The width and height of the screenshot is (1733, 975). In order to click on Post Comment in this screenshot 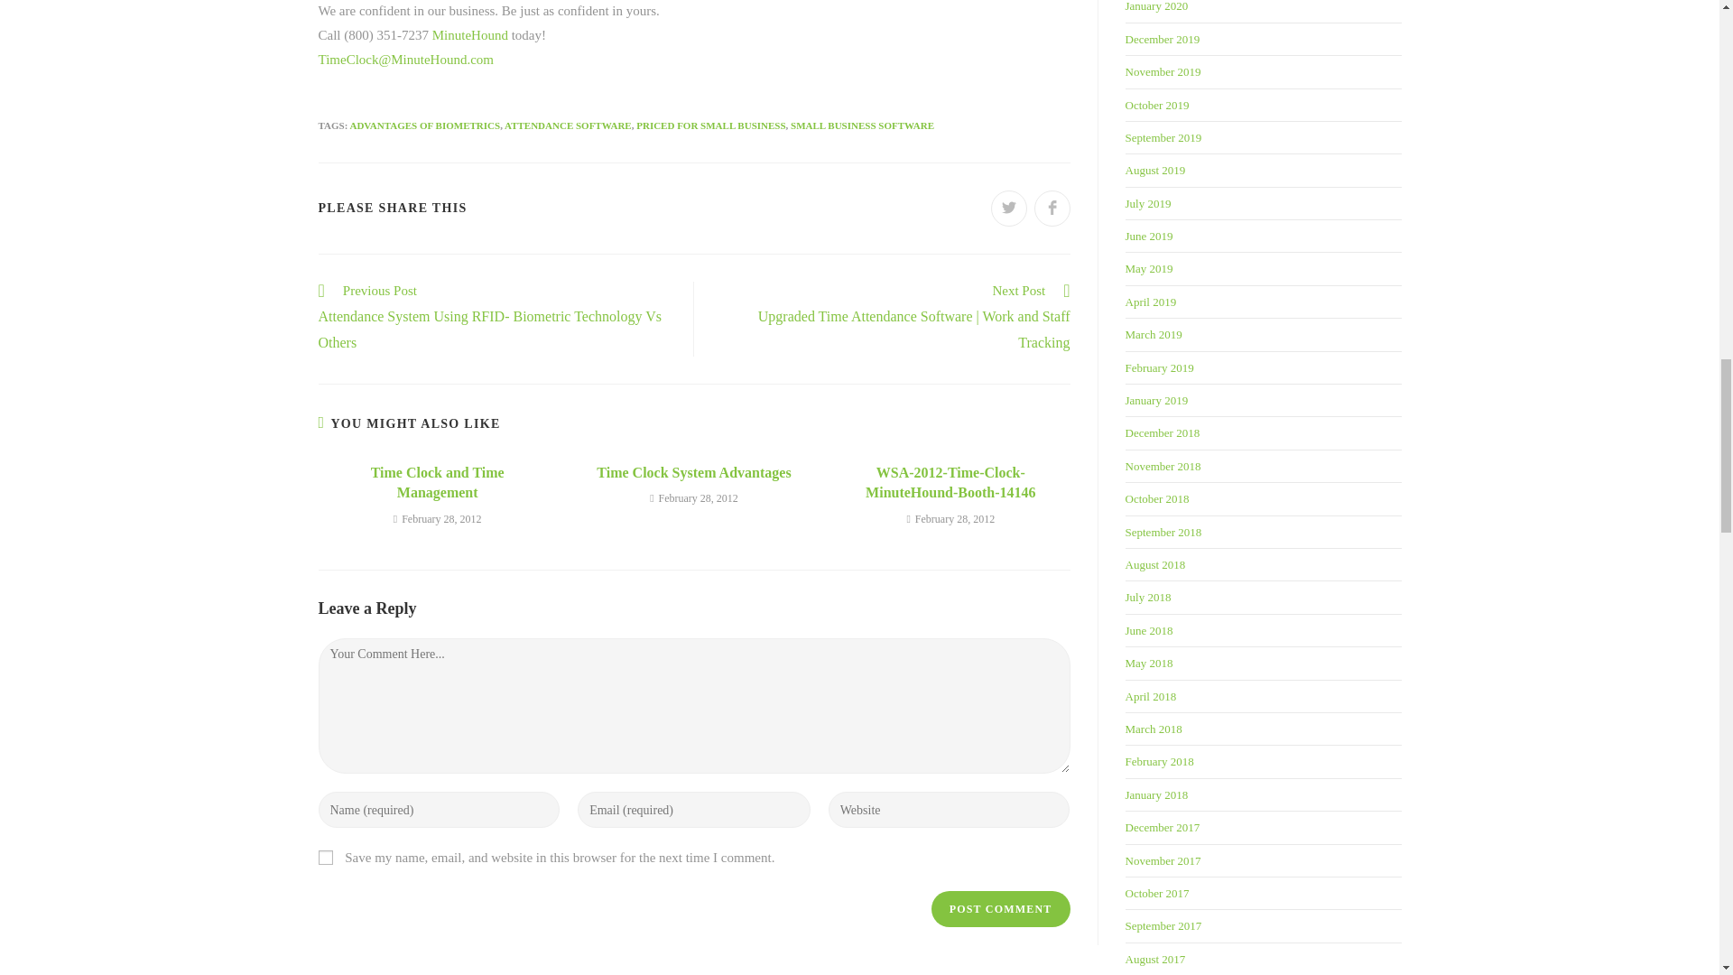, I will do `click(1001, 909)`.